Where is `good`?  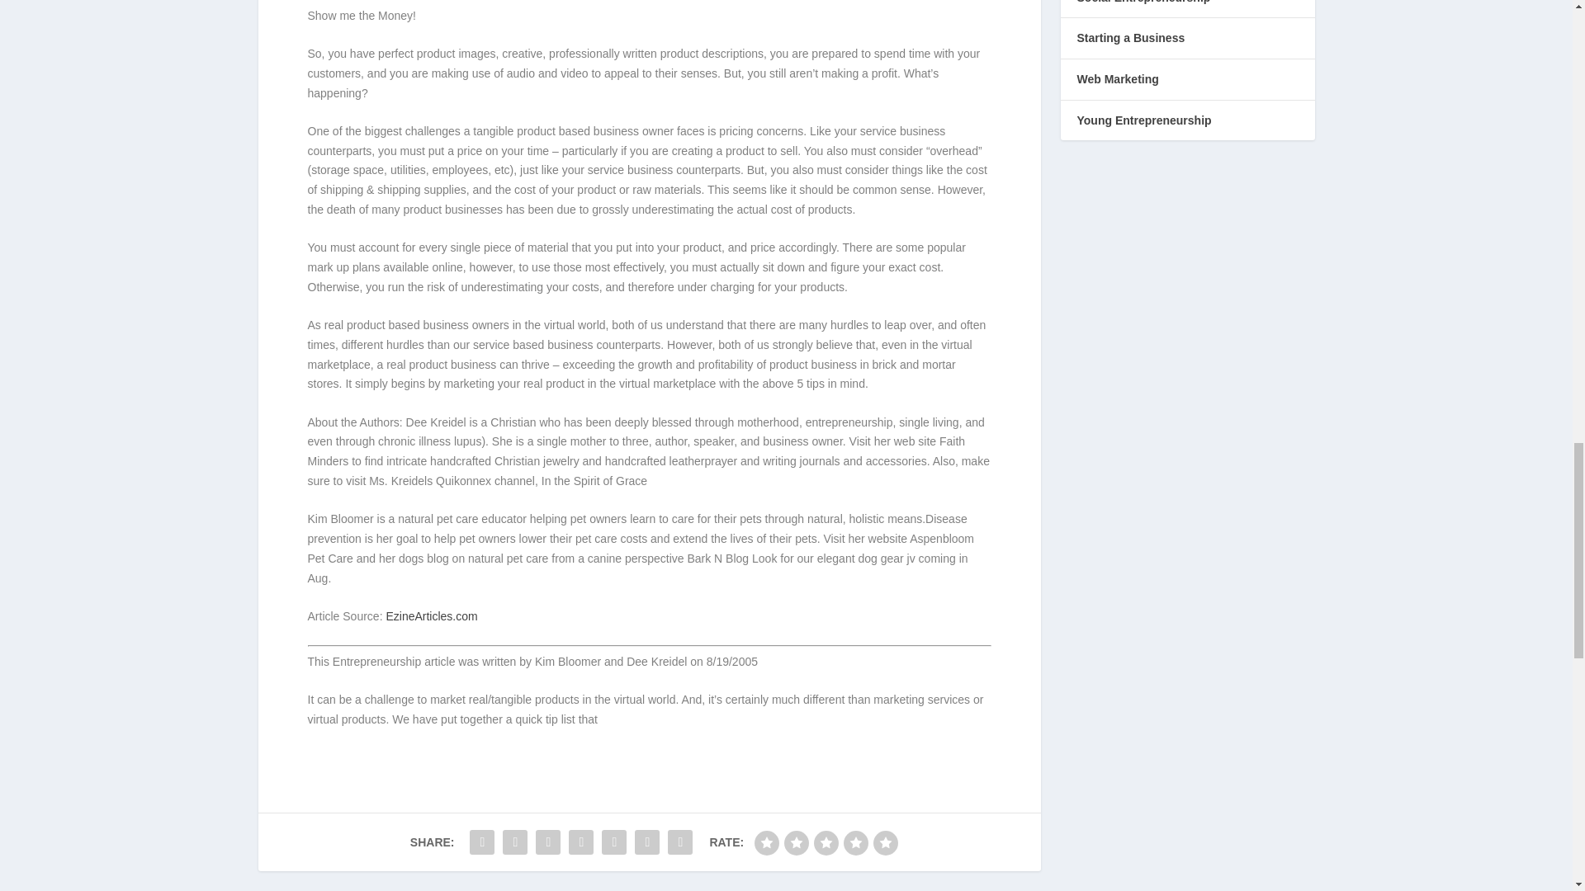
good is located at coordinates (855, 842).